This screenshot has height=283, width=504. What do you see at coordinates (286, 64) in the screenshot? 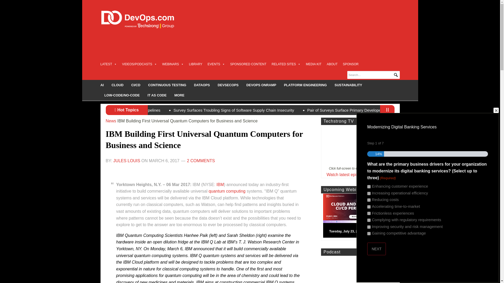
I see `RELATED SITES` at bounding box center [286, 64].